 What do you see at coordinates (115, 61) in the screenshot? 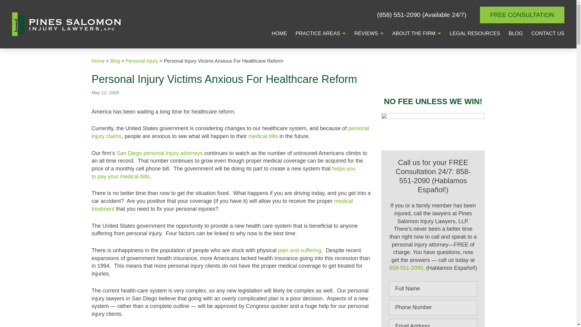
I see `Go to Blog.` at bounding box center [115, 61].